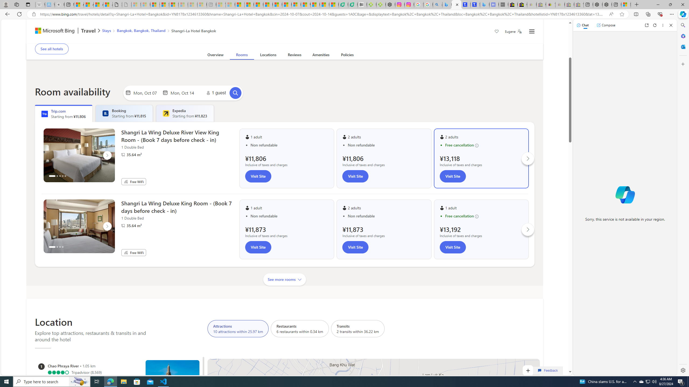 The height and width of the screenshot is (387, 689). I want to click on Aberdeen, Hong Kong SAR severe weather | Microsoft Weather, so click(108, 5).